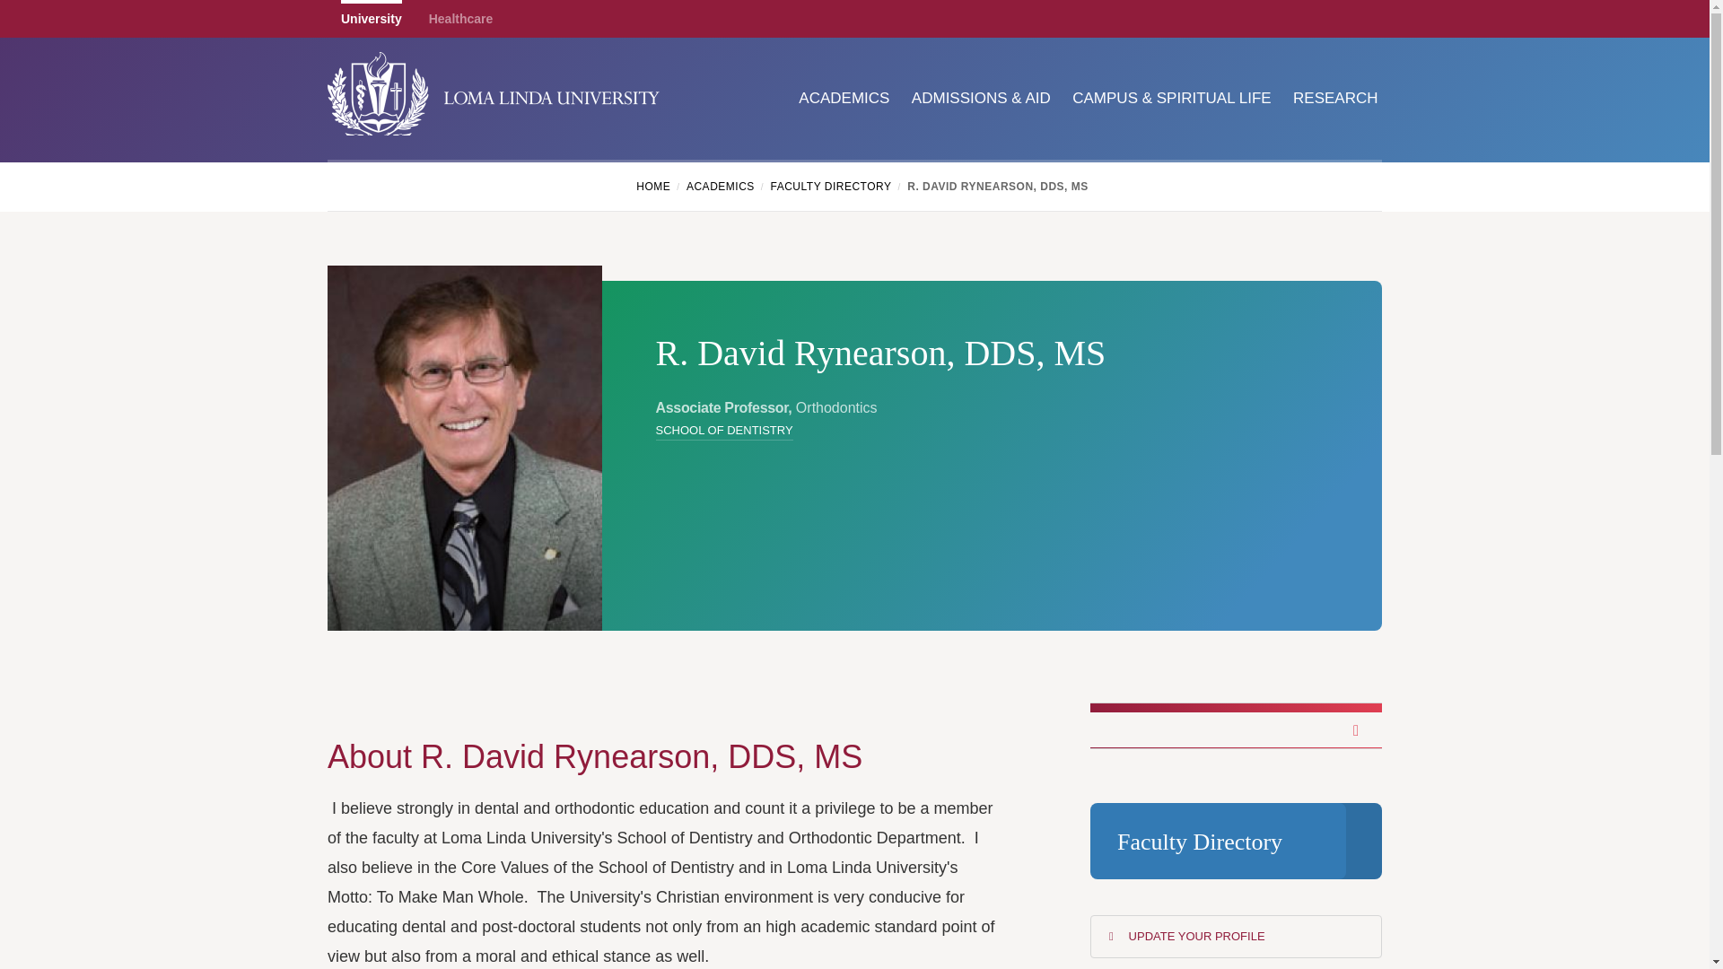  What do you see at coordinates (652, 187) in the screenshot?
I see `HOME` at bounding box center [652, 187].